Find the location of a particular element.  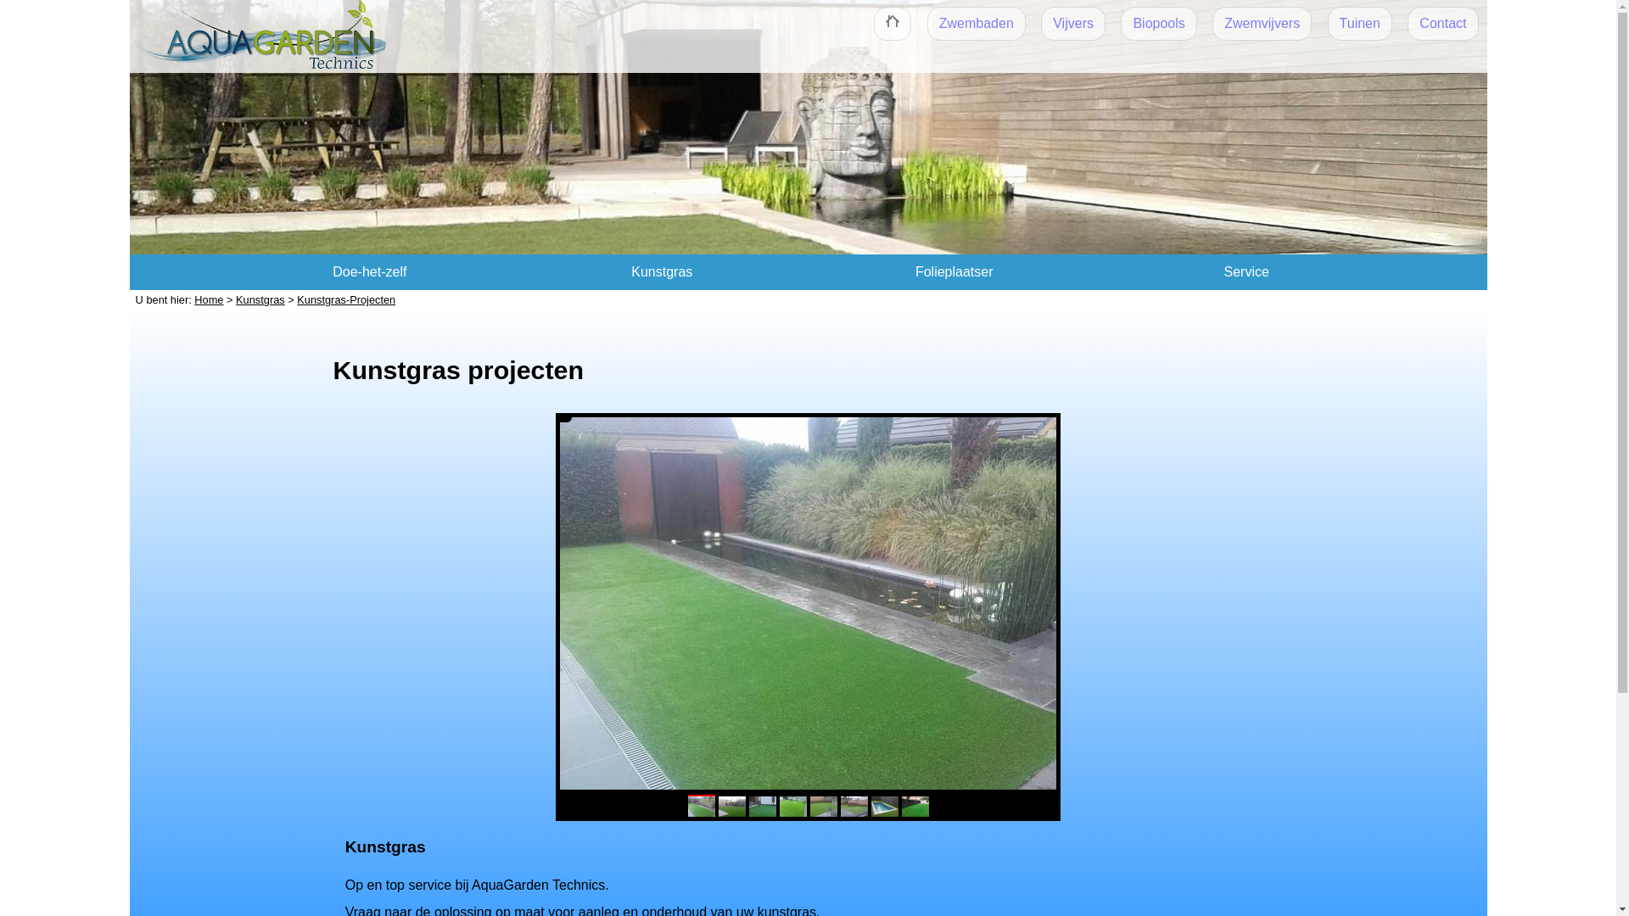

Zwemvijvers is located at coordinates (1262, 24).